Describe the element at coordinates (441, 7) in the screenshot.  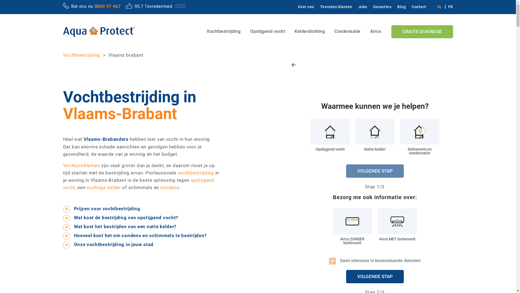
I see `NL` at that location.